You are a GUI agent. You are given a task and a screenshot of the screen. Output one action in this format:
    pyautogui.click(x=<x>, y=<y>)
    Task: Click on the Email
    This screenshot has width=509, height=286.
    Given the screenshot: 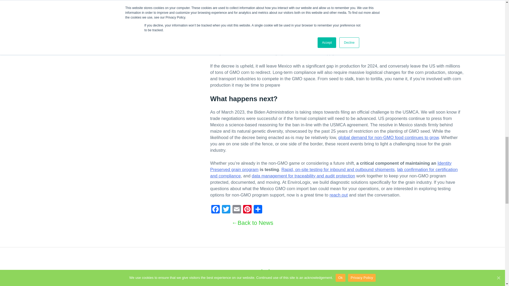 What is the action you would take?
    pyautogui.click(x=237, y=210)
    